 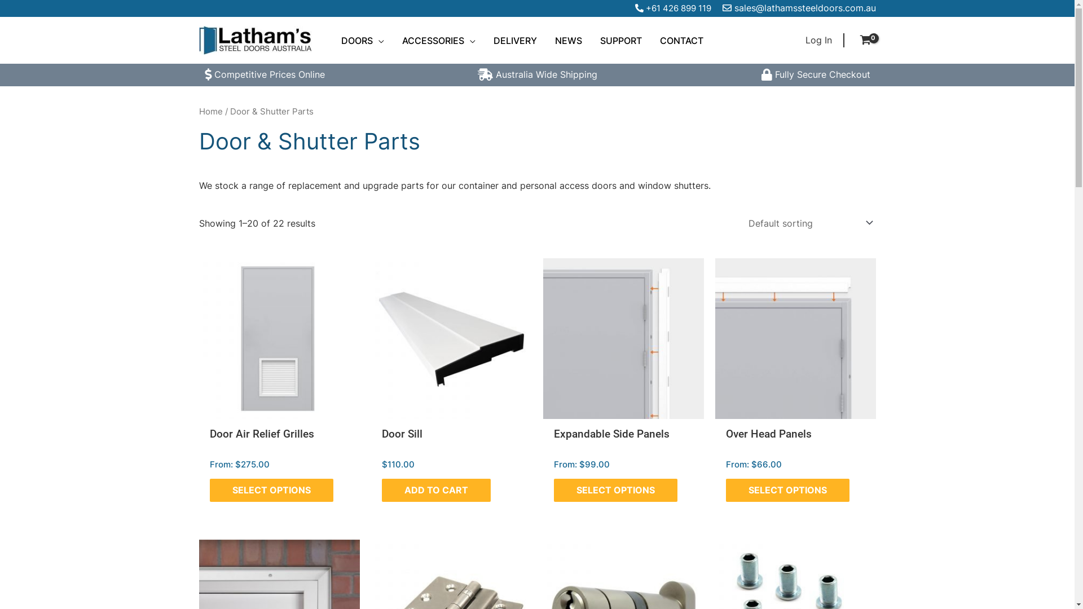 What do you see at coordinates (769, 443) in the screenshot?
I see `Over Head Panels` at bounding box center [769, 443].